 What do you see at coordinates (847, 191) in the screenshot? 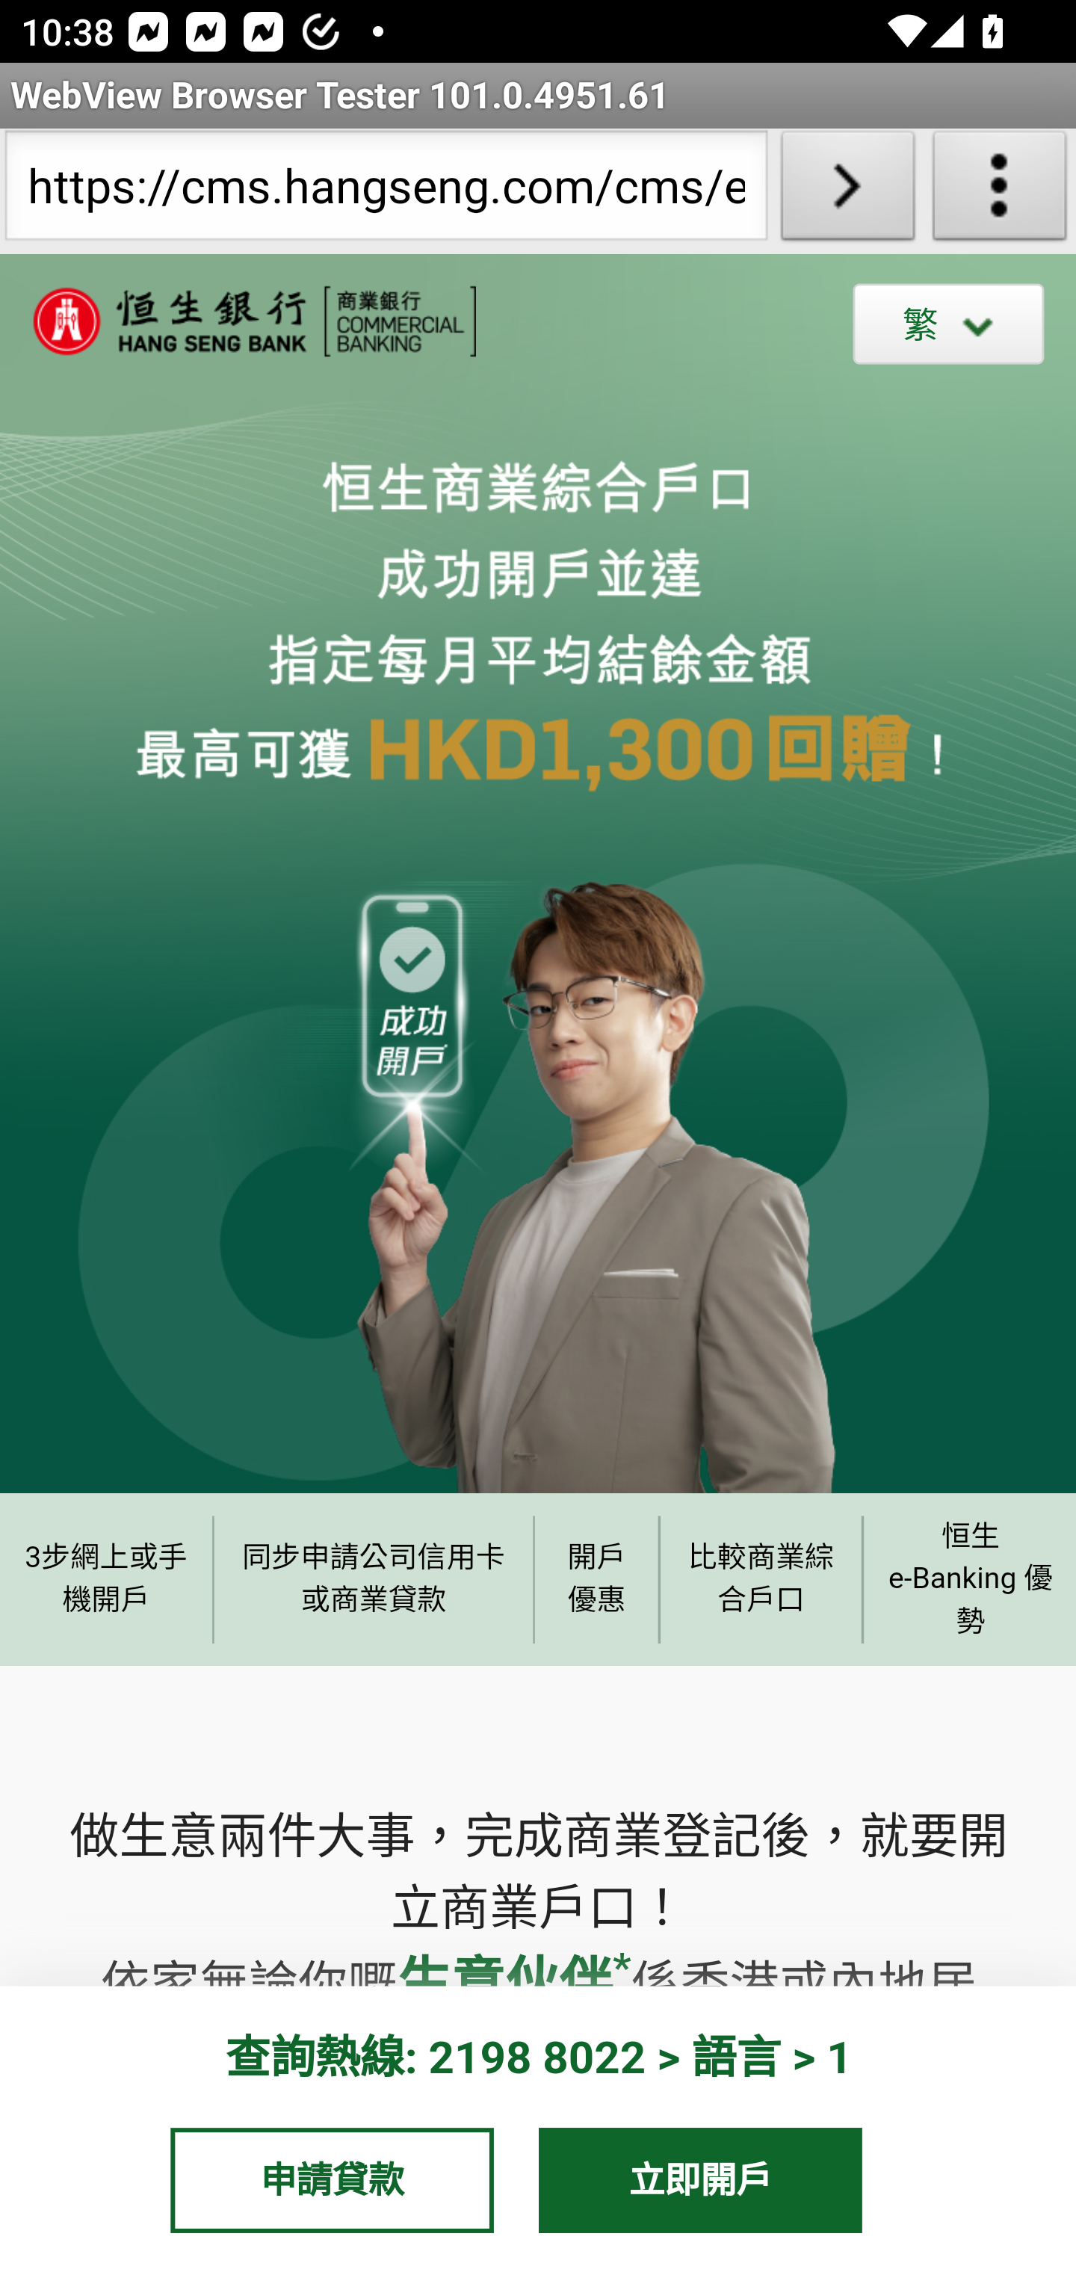
I see `Load URL` at bounding box center [847, 191].